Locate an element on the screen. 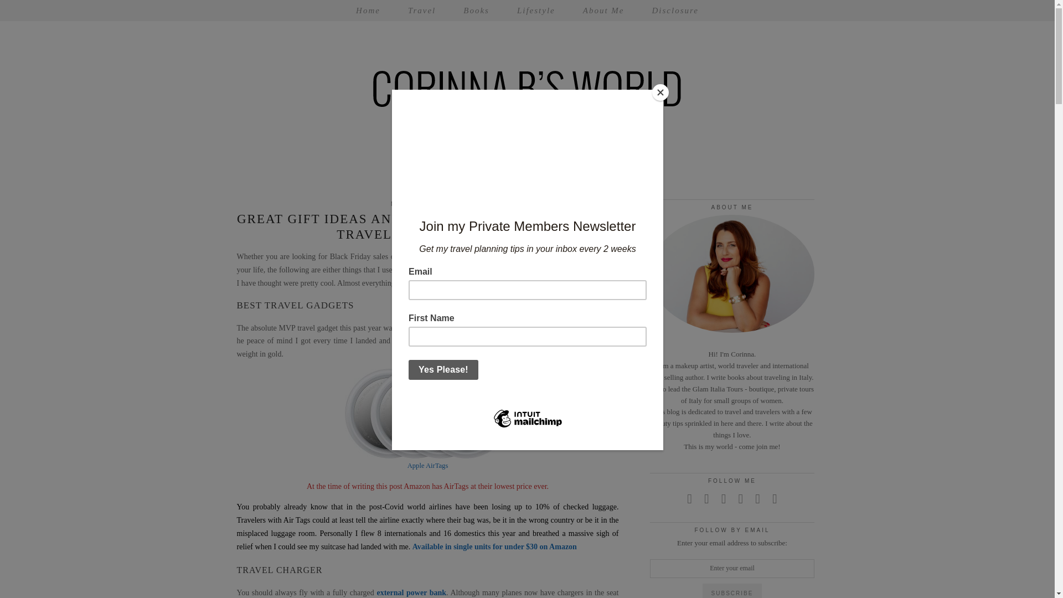  Books is located at coordinates (476, 10).